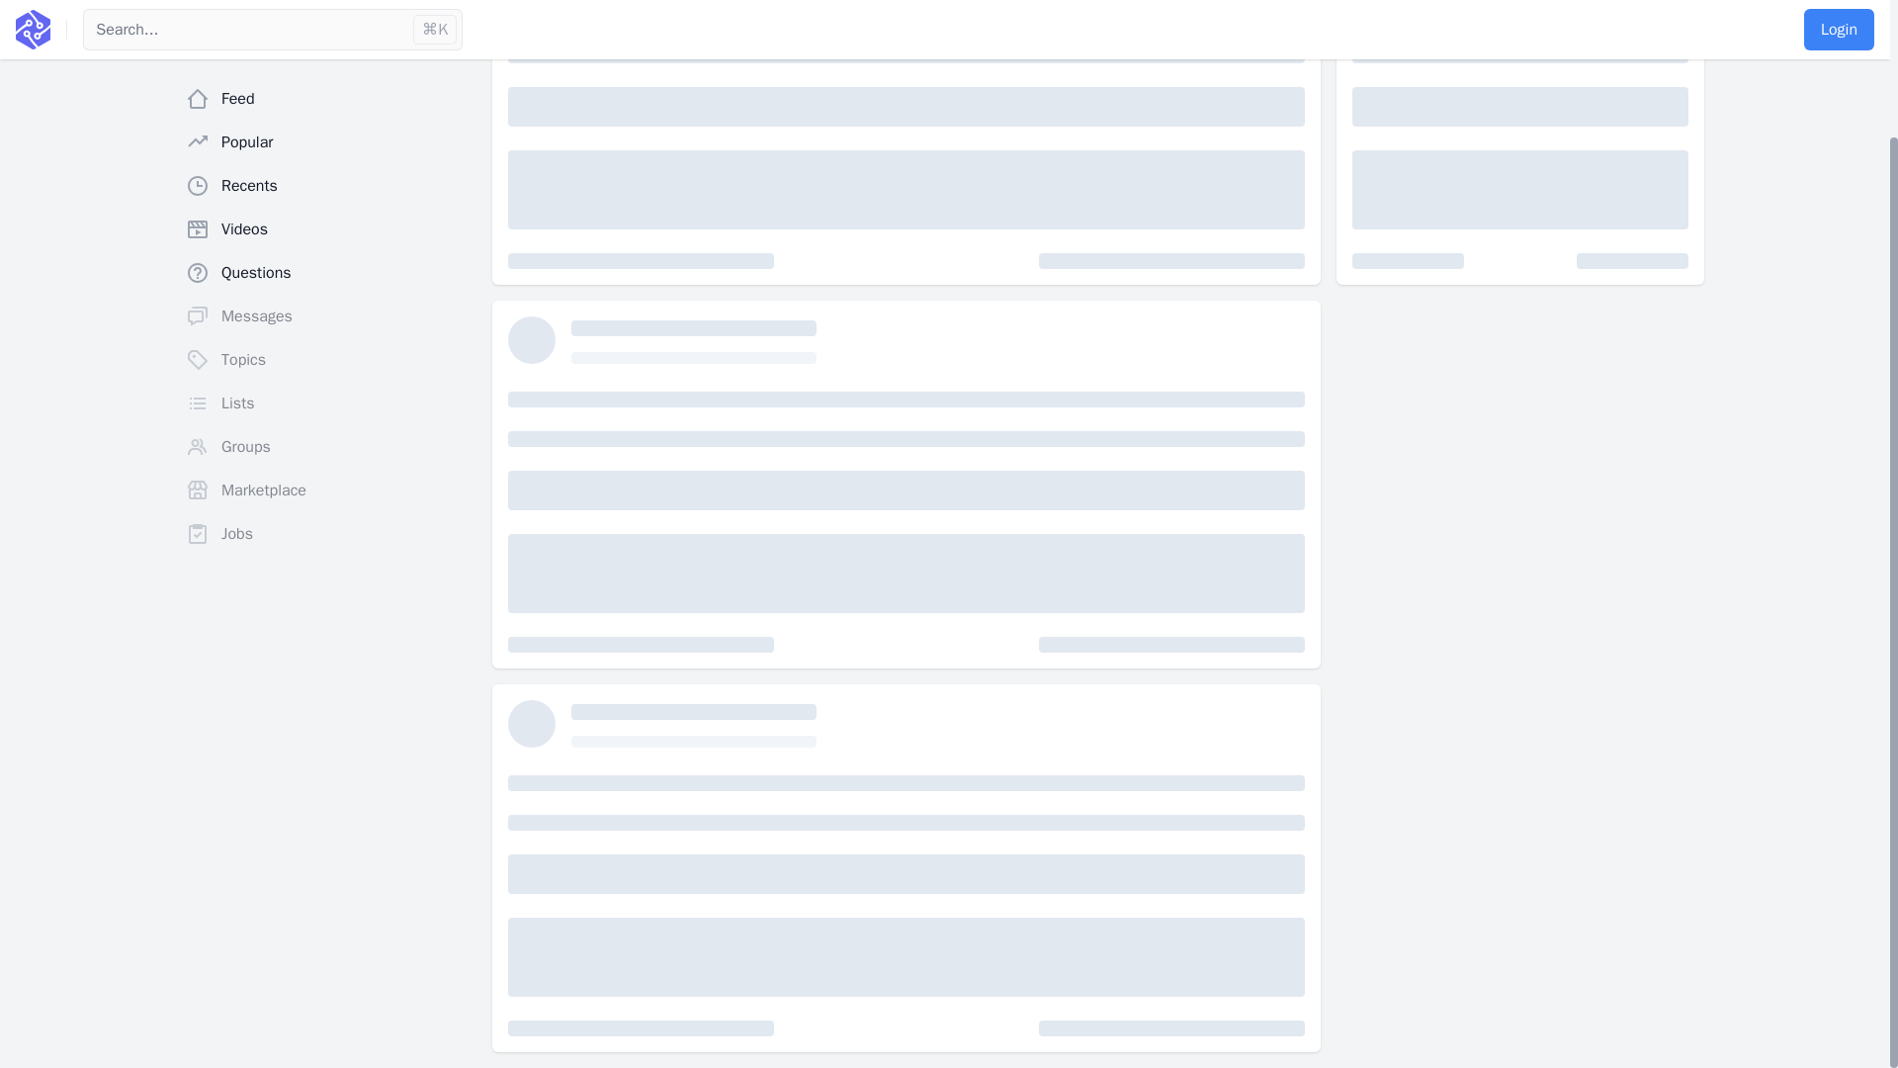 The image size is (1898, 1068). What do you see at coordinates (330, 70) in the screenshot?
I see `Videos` at bounding box center [330, 70].